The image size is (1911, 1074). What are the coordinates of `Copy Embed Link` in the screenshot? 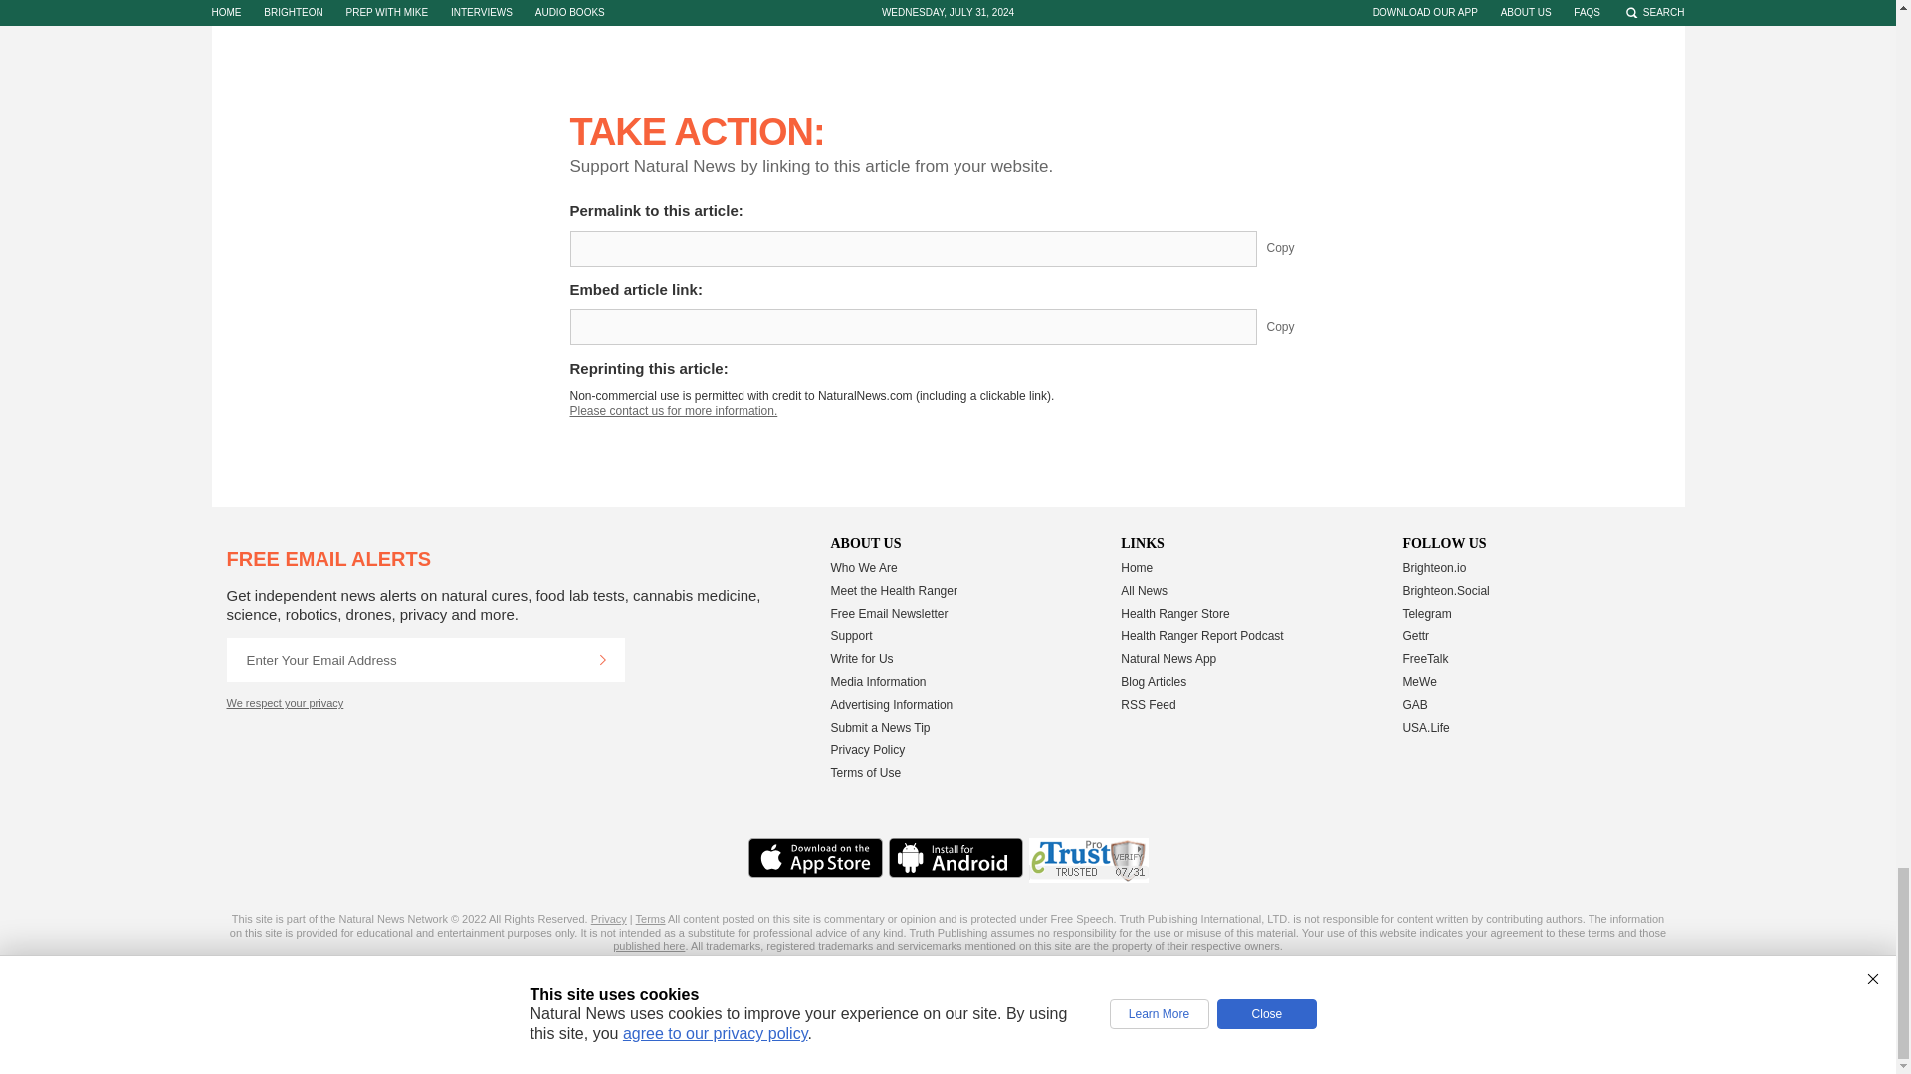 It's located at (1296, 326).